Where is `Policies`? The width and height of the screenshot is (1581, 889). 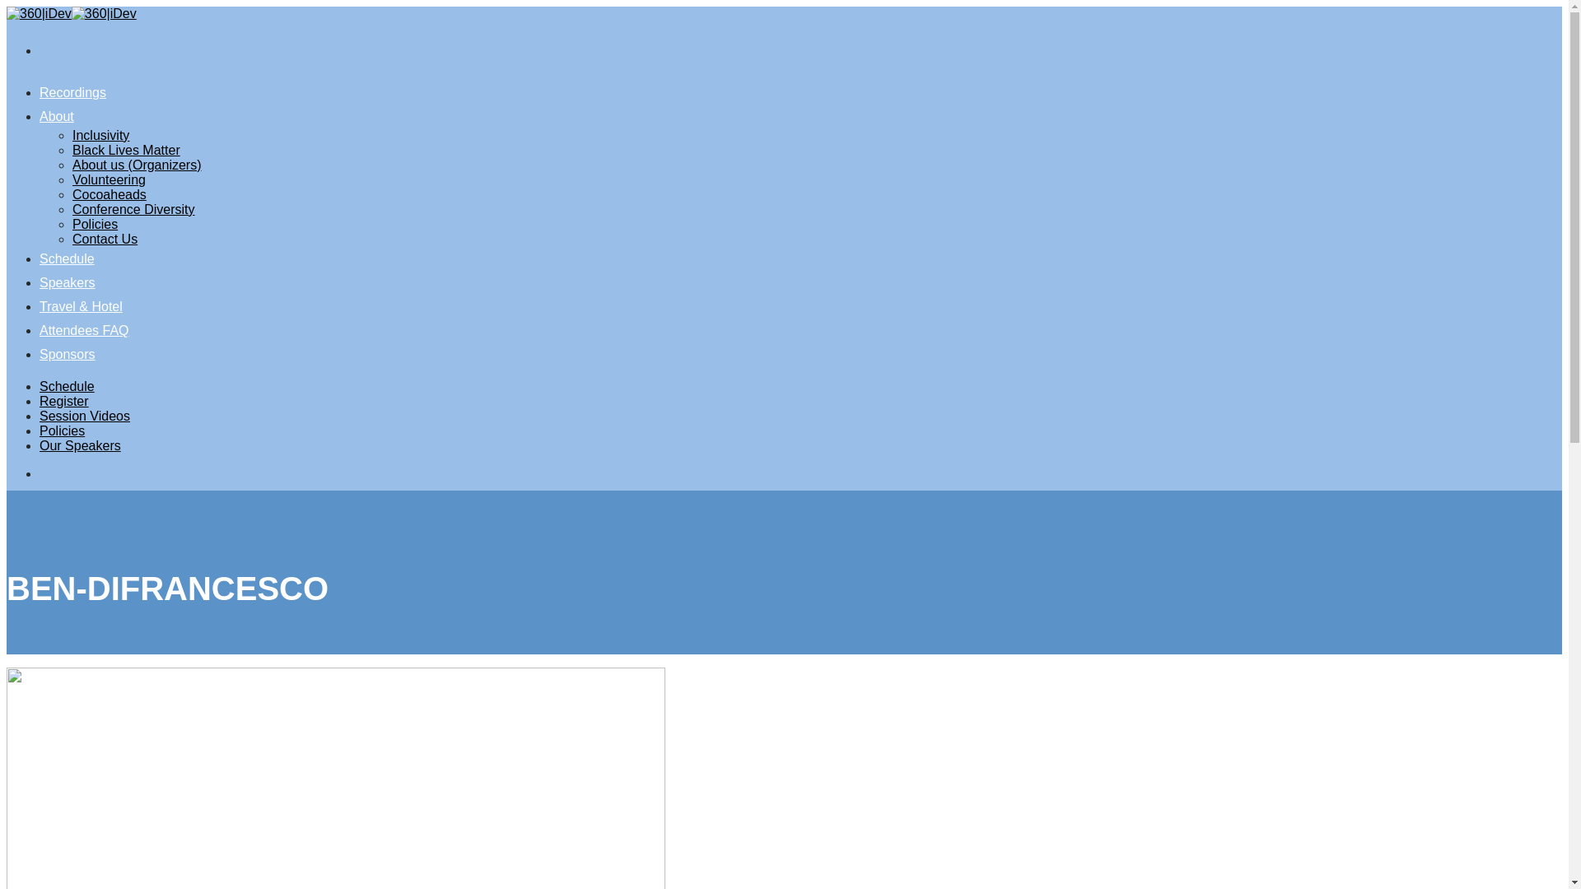
Policies is located at coordinates (96, 224).